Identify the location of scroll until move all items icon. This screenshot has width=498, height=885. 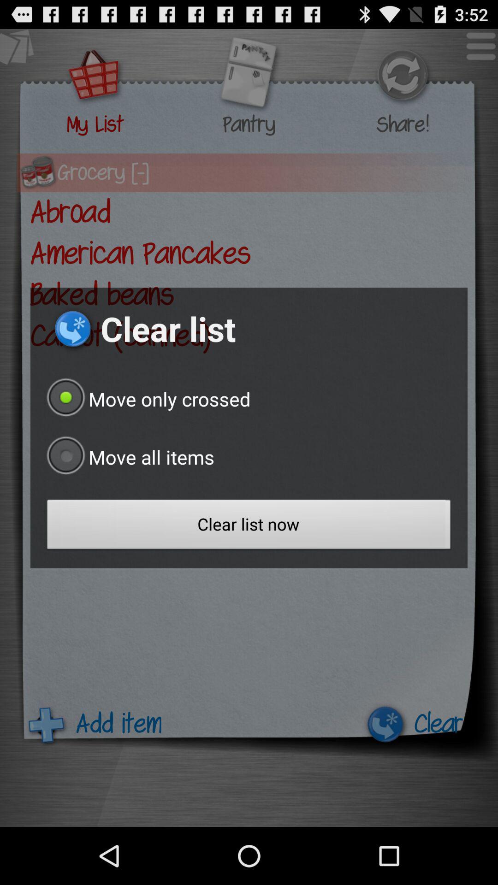
(128, 457).